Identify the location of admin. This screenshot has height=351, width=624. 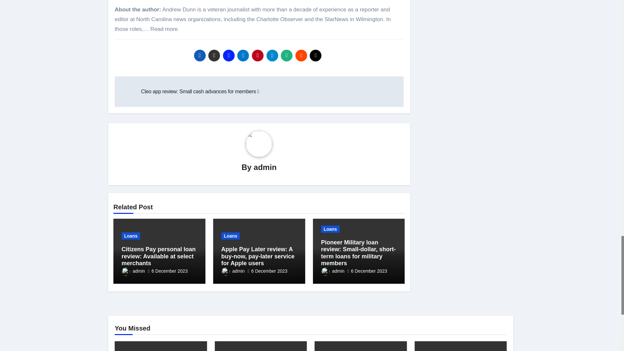
(265, 167).